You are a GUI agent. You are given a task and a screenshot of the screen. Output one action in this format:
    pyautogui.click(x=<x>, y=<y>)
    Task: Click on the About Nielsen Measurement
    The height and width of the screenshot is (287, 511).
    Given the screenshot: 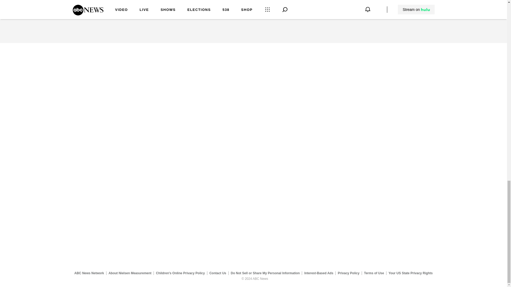 What is the action you would take?
    pyautogui.click(x=130, y=273)
    